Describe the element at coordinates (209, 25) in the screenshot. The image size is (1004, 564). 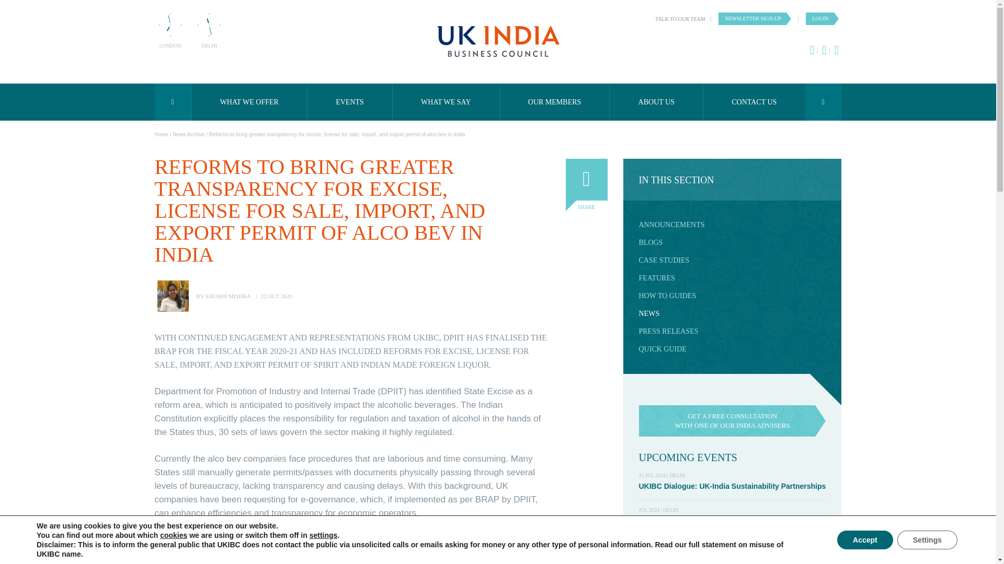
I see `Created with Snap` at that location.